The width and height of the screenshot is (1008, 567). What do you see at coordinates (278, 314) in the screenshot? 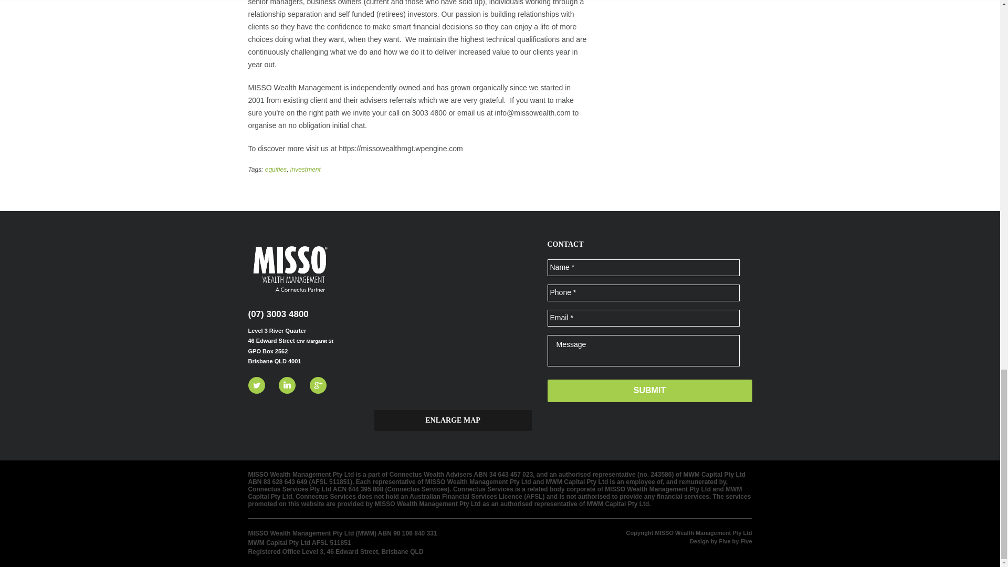
I see `Call us Now!` at bounding box center [278, 314].